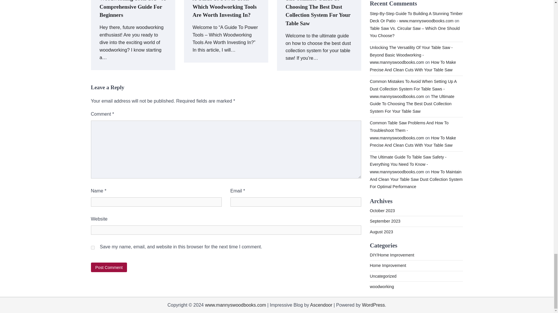  What do you see at coordinates (92, 248) in the screenshot?
I see `yes` at bounding box center [92, 248].